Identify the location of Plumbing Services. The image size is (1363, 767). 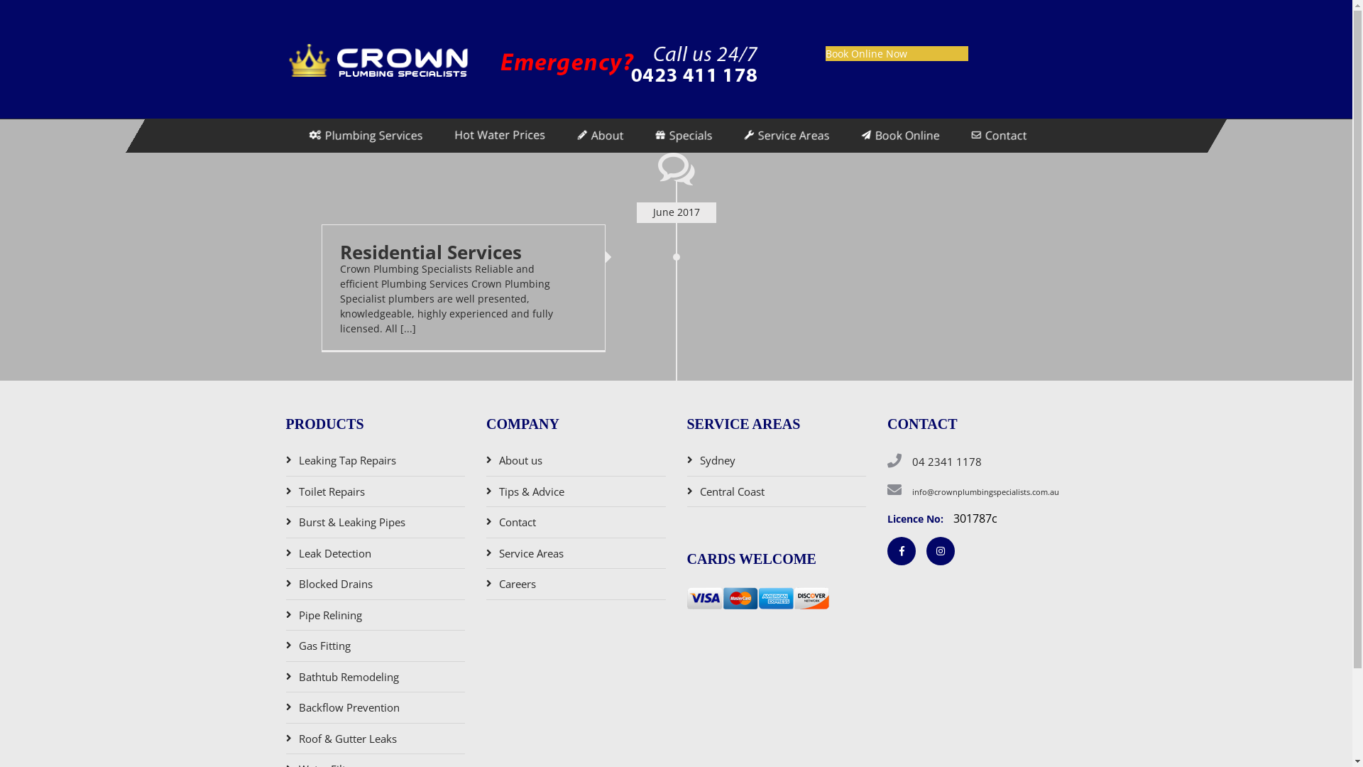
(366, 135).